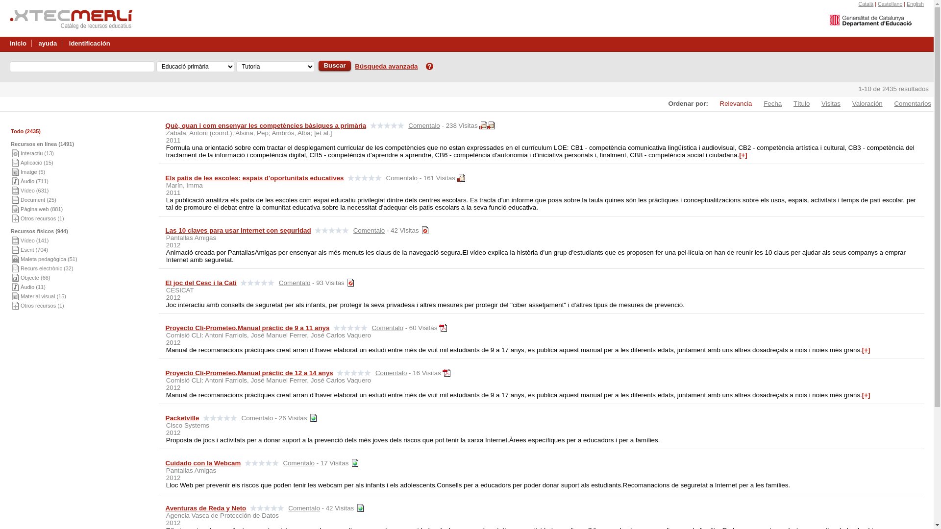 The width and height of the screenshot is (941, 529). Describe the element at coordinates (298, 463) in the screenshot. I see `Comentalo` at that location.